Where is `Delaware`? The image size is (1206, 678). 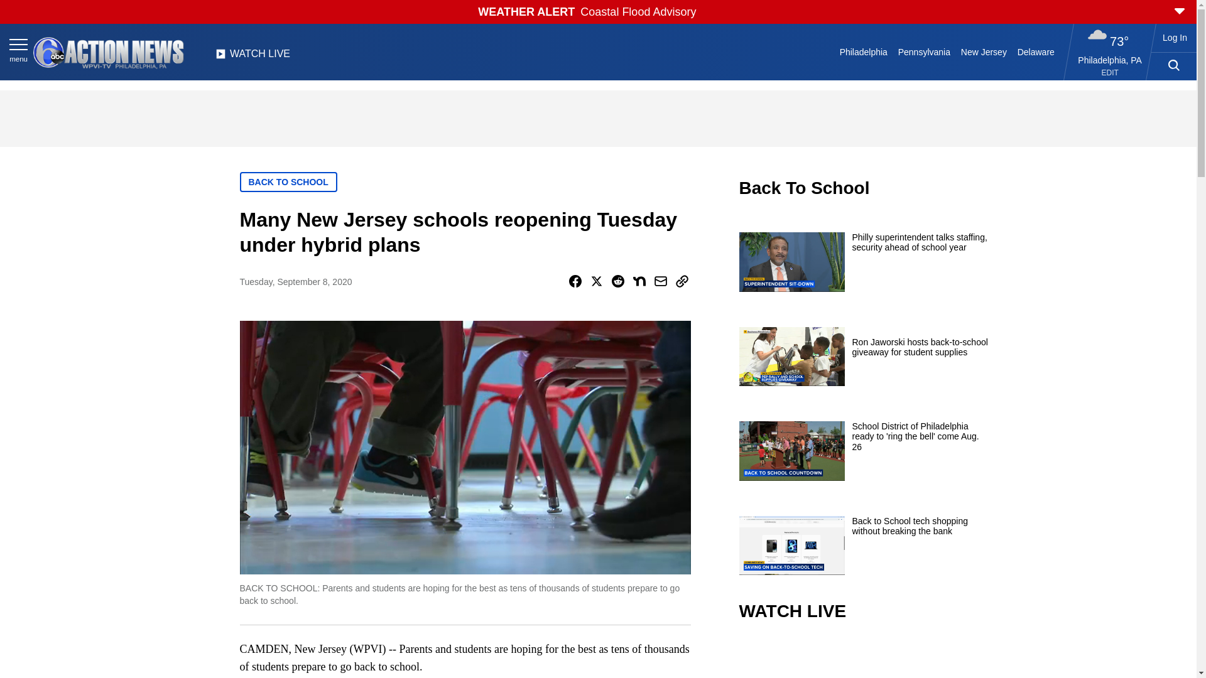
Delaware is located at coordinates (1035, 51).